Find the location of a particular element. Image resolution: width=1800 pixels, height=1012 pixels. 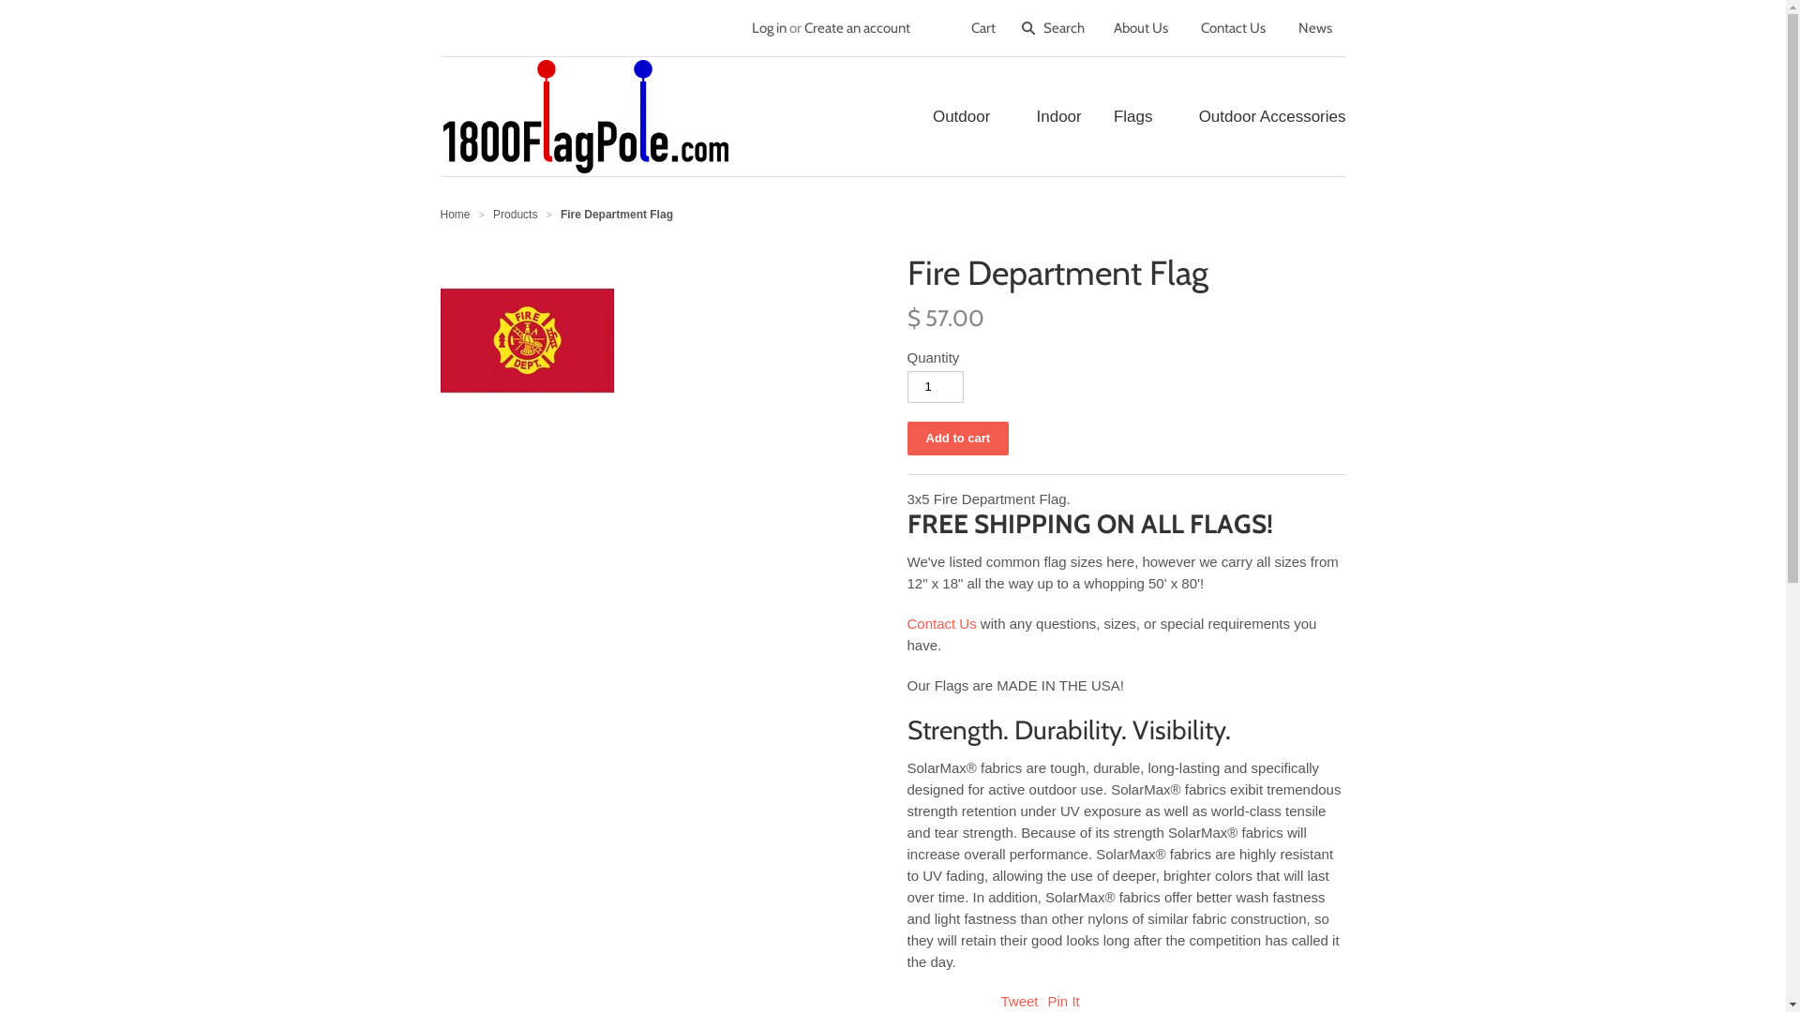

Cart is located at coordinates (983, 28).